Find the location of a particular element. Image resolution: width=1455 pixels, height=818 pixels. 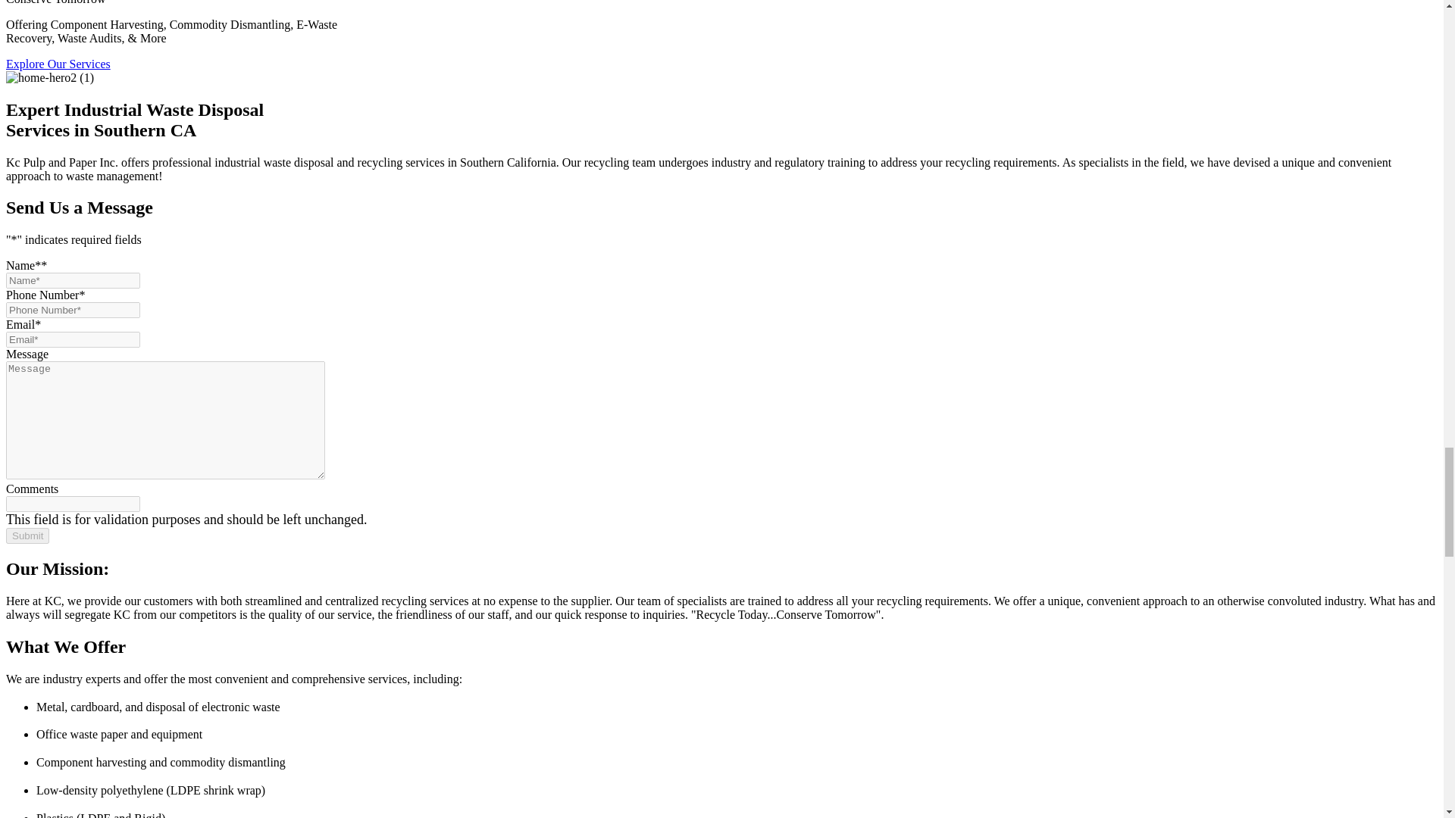

Submit is located at coordinates (27, 535).